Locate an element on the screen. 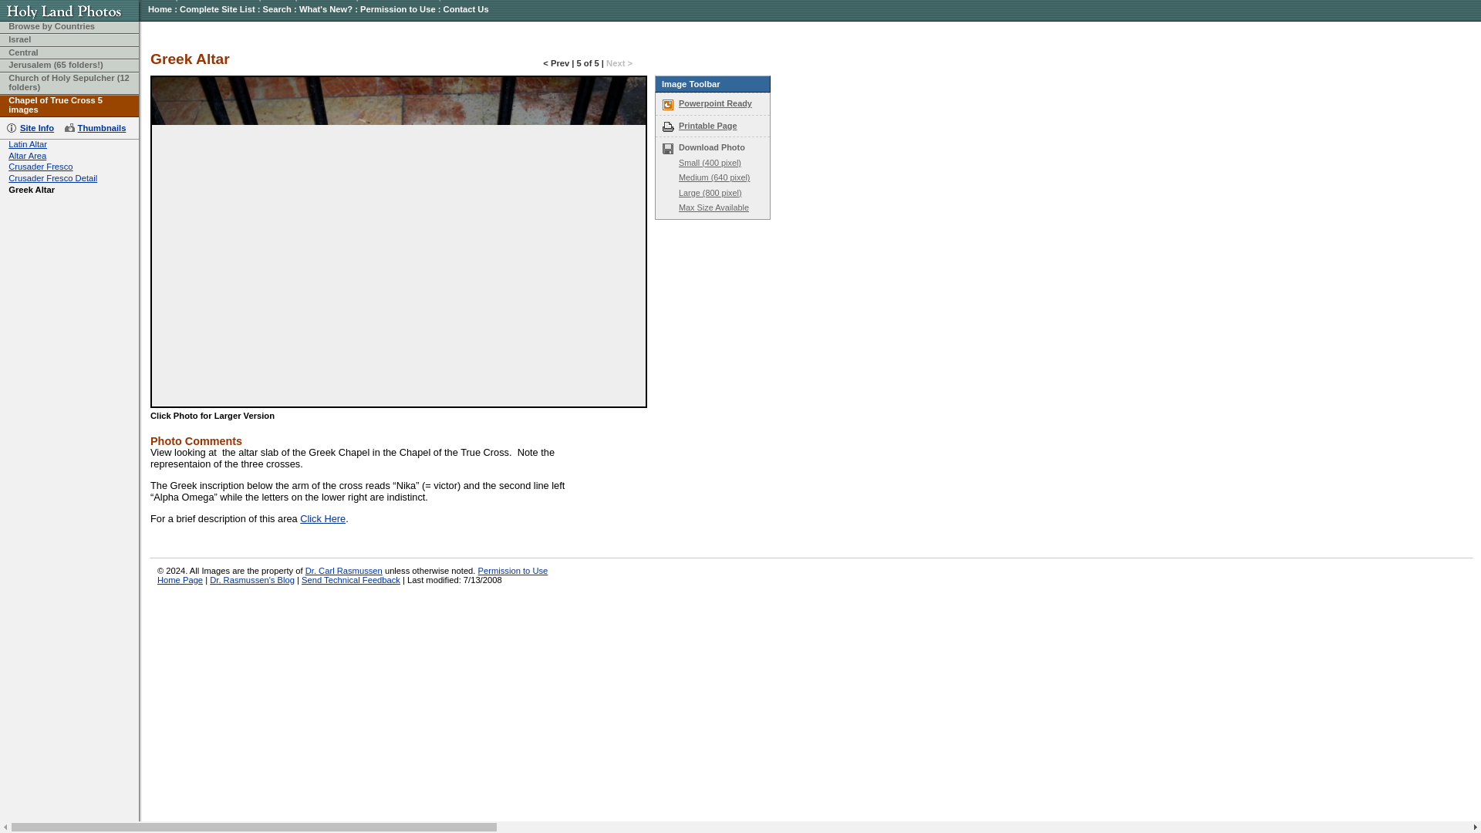  Israel is located at coordinates (20, 39).